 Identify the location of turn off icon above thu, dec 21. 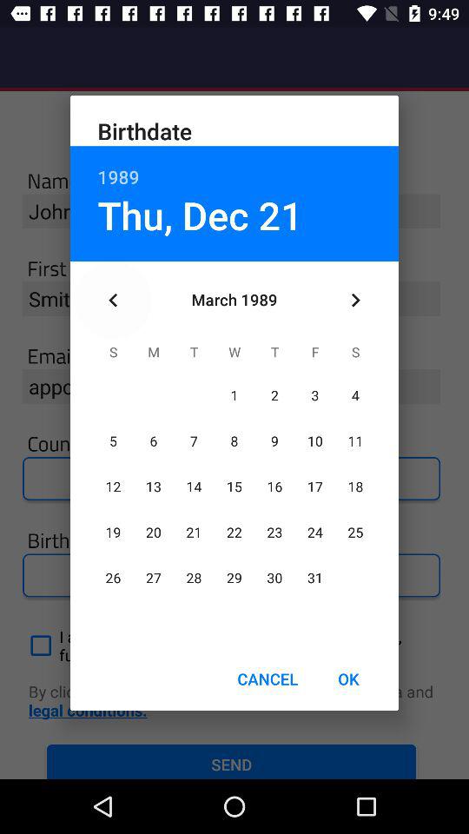
(234, 167).